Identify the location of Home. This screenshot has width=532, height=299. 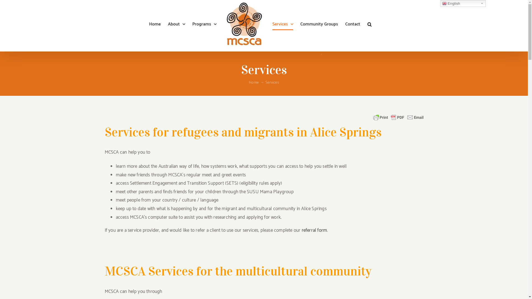
(155, 24).